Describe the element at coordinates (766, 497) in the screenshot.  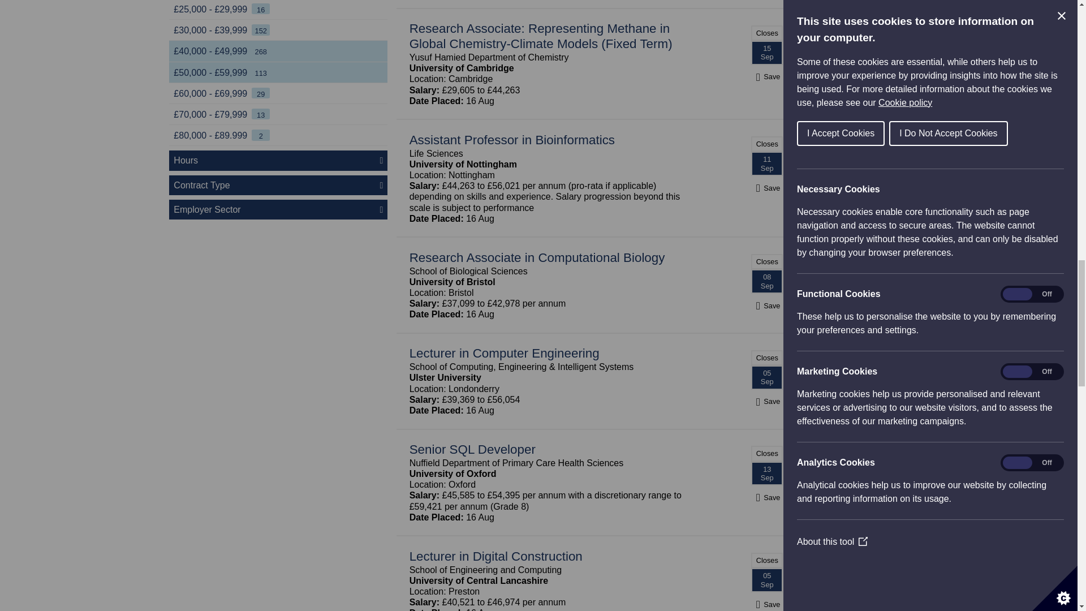
I see `Save job` at that location.